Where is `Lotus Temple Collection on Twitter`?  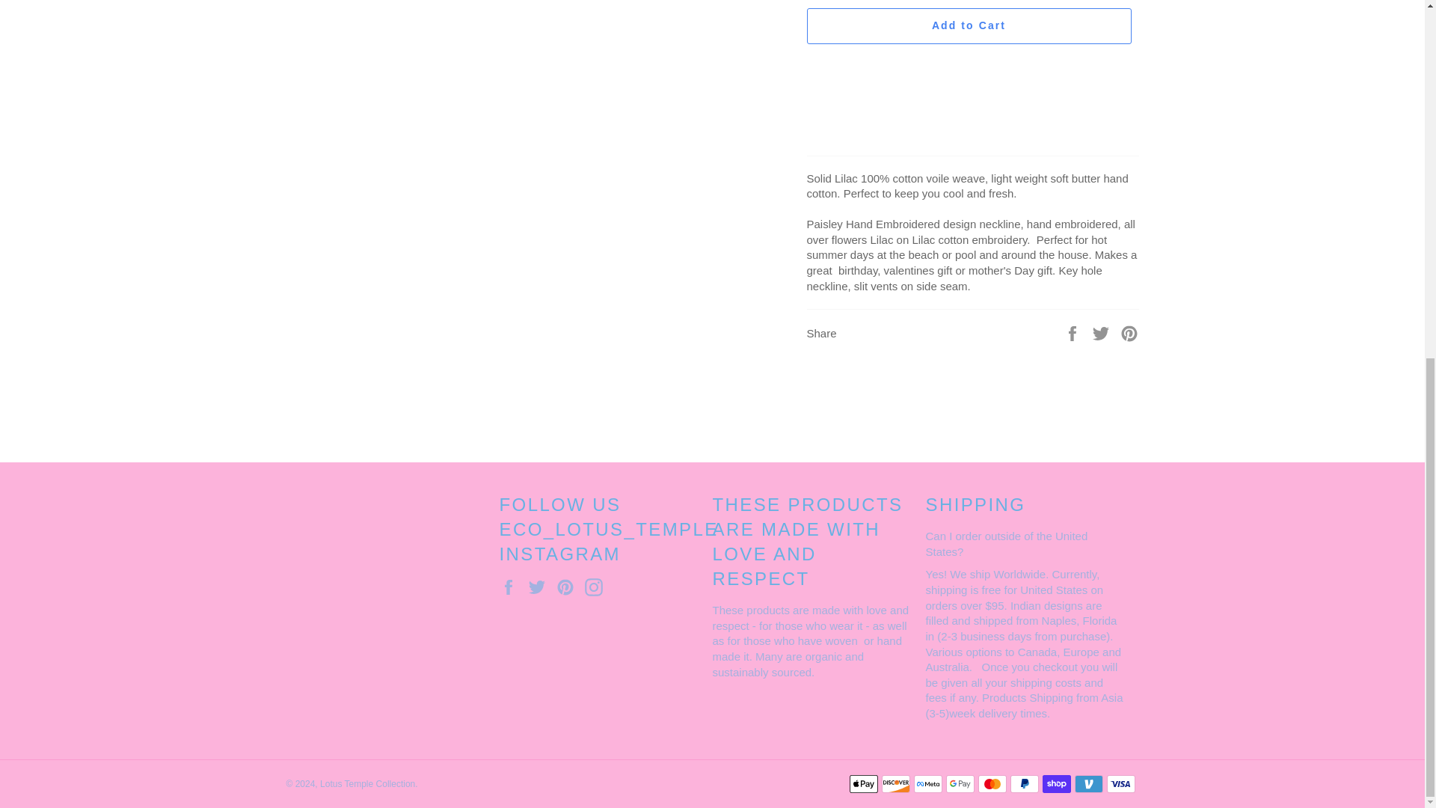
Lotus Temple Collection on Twitter is located at coordinates (540, 587).